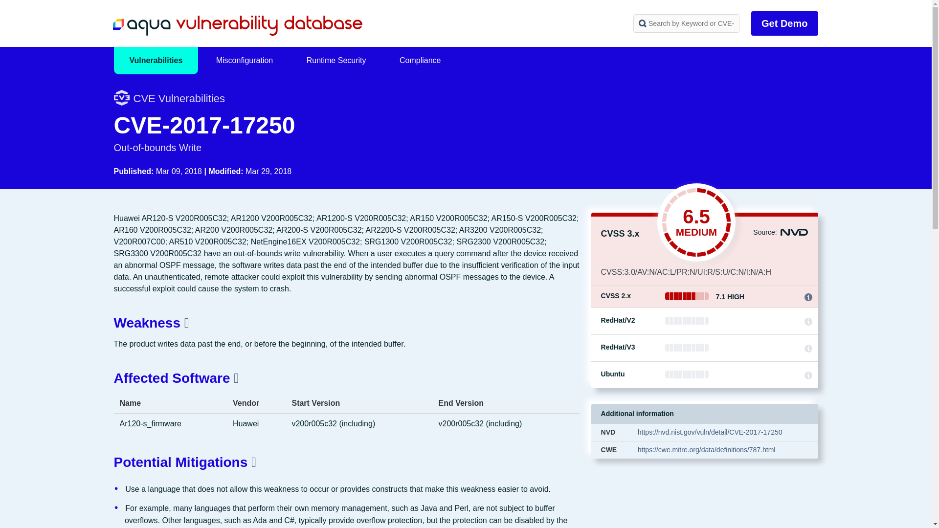 This screenshot has width=939, height=528. Describe the element at coordinates (237, 25) in the screenshot. I see `Aqua Vulnerability Database` at that location.